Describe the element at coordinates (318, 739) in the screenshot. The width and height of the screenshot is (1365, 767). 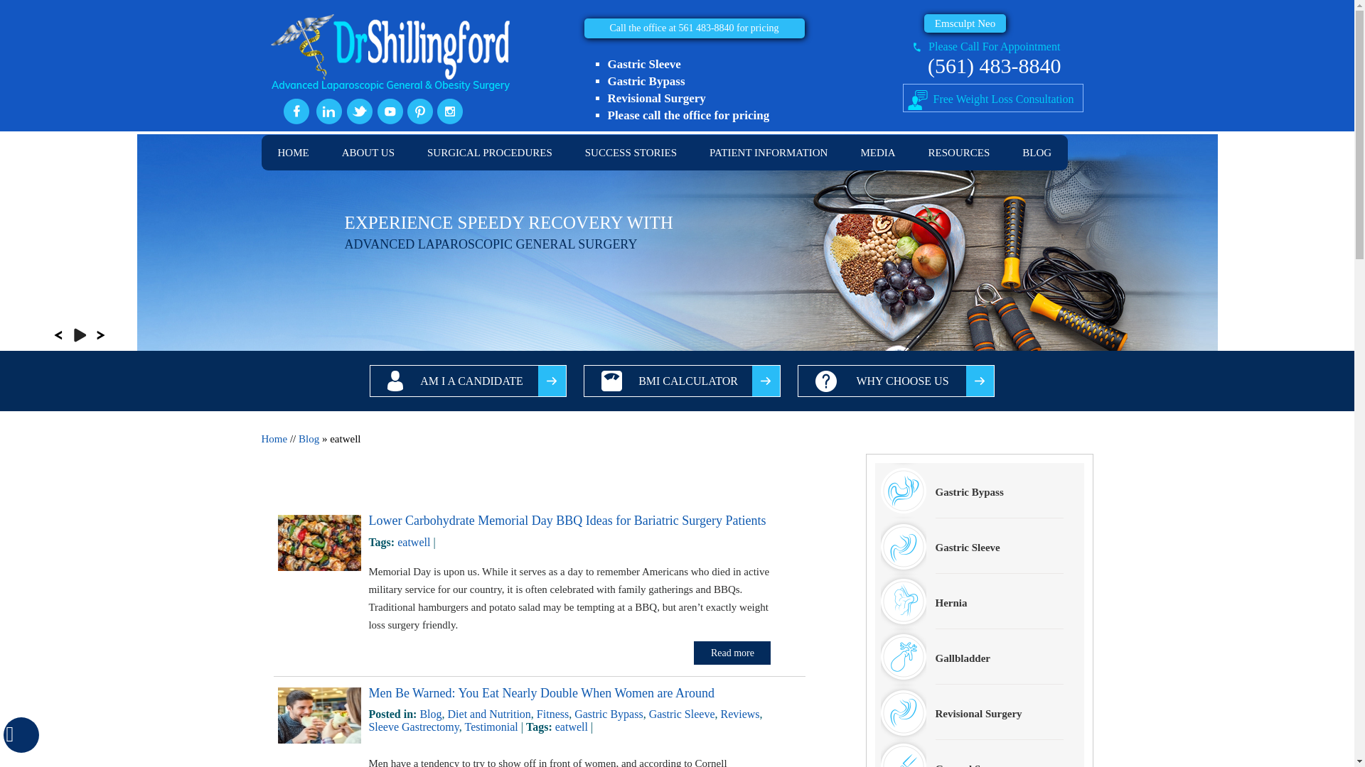
I see `Men Be Warned: You Eat Nearly Double When Women are Around` at that location.